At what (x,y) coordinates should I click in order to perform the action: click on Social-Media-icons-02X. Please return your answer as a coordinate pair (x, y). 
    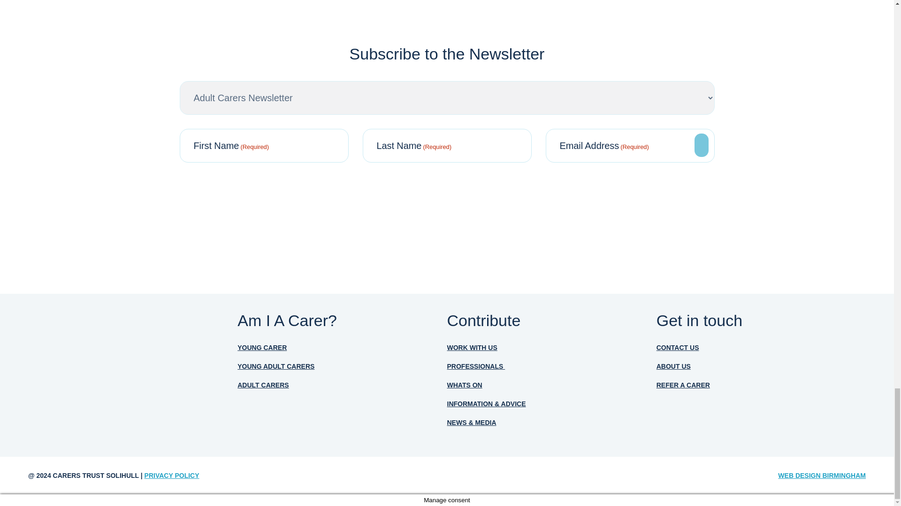
    Looking at the image, I should click on (678, 415).